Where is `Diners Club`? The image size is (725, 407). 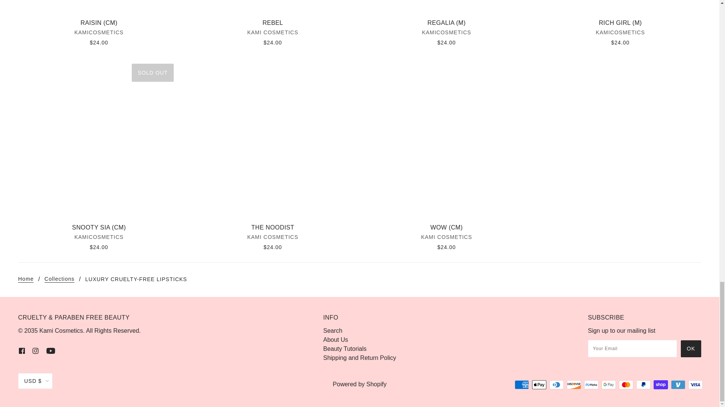
Diners Club is located at coordinates (557, 384).